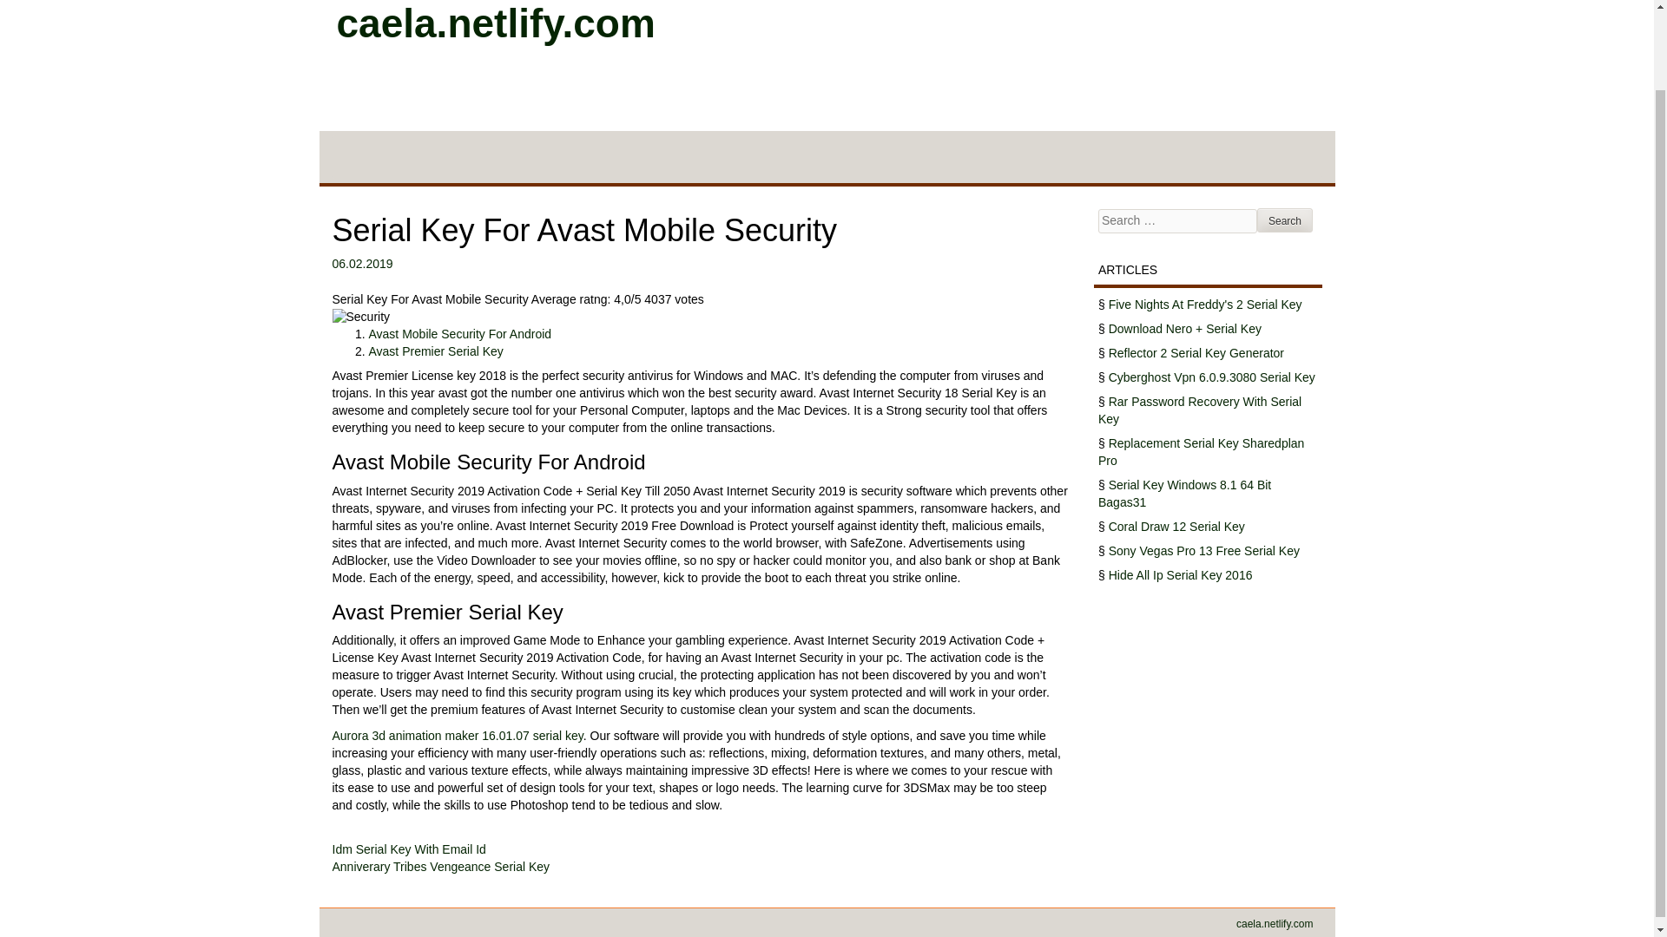 This screenshot has width=1667, height=937. I want to click on caela.netlify.com, so click(1275, 924).